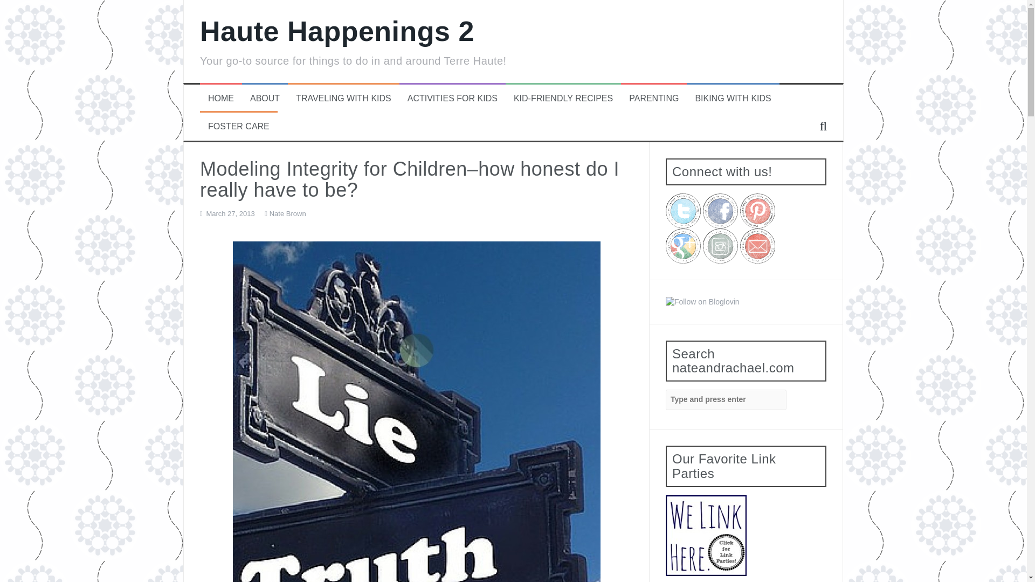 This screenshot has height=582, width=1035. Describe the element at coordinates (702, 301) in the screenshot. I see `Follow Nothing if Not Intentional on Bloglovin` at that location.